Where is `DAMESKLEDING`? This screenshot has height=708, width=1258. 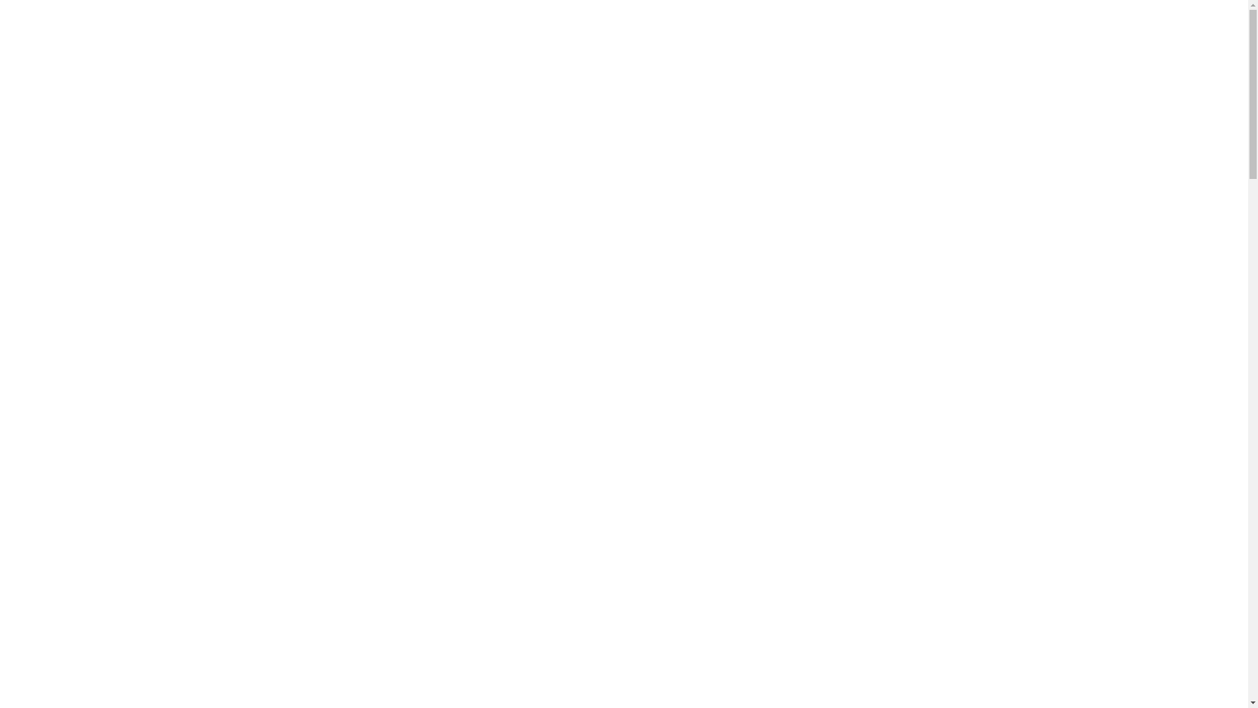
DAMESKLEDING is located at coordinates (79, 320).